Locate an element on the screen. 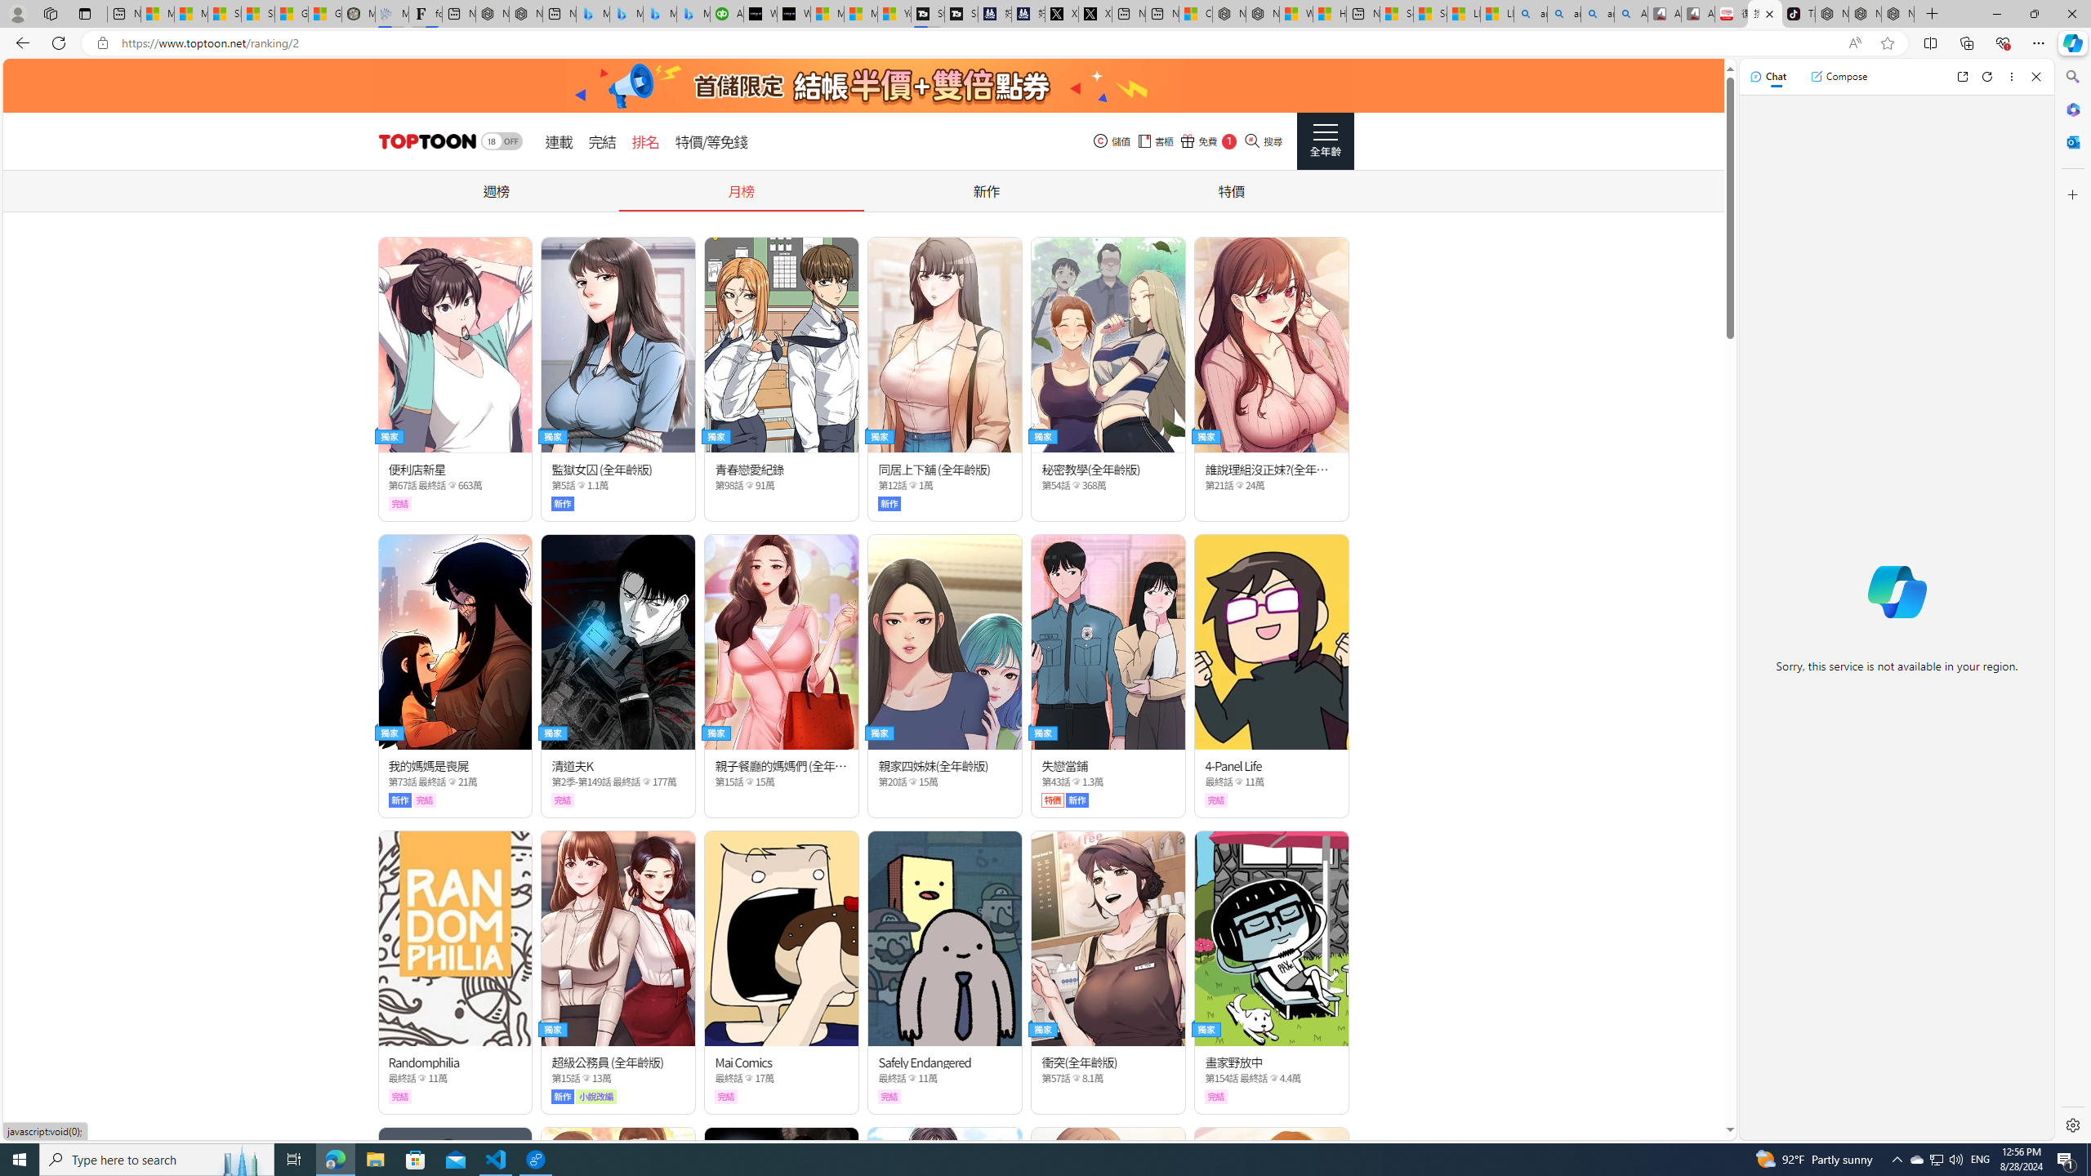 This screenshot has height=1176, width=2091. Microsoft 365 is located at coordinates (2071, 109).